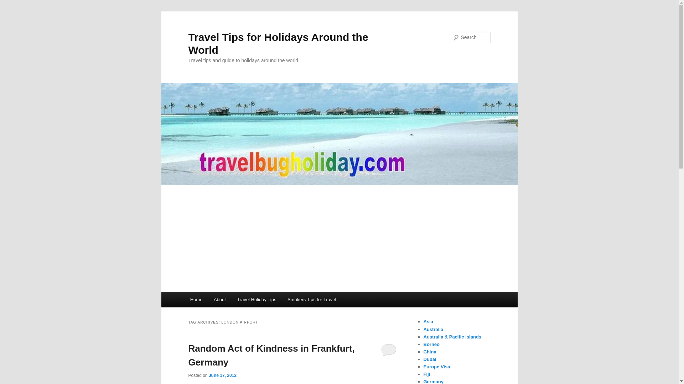  Describe the element at coordinates (311, 299) in the screenshot. I see `Smokers Tips for Travel` at that location.